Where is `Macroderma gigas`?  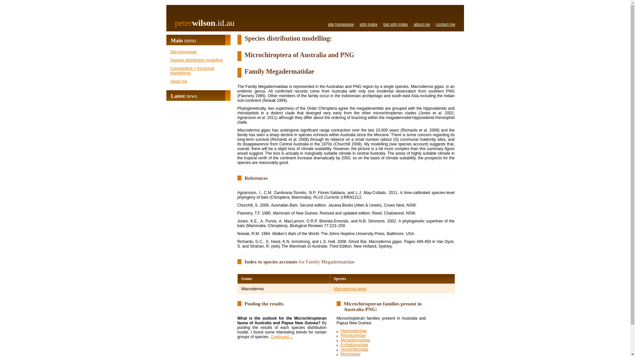
Macroderma gigas is located at coordinates (350, 289).